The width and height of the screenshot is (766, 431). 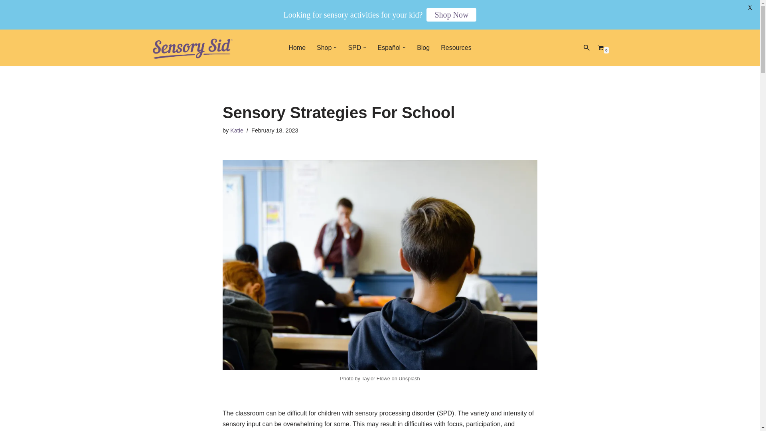 What do you see at coordinates (456, 47) in the screenshot?
I see `Resources` at bounding box center [456, 47].